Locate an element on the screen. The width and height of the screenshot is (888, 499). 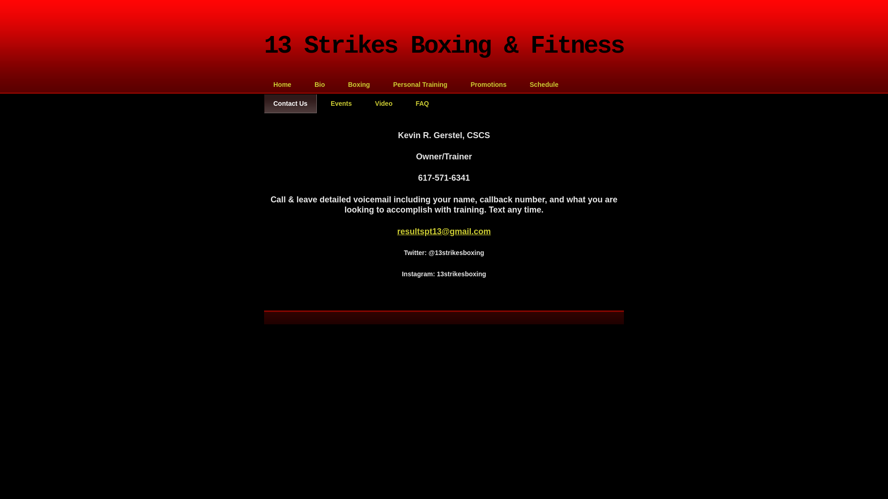
Home is located at coordinates (282, 85).